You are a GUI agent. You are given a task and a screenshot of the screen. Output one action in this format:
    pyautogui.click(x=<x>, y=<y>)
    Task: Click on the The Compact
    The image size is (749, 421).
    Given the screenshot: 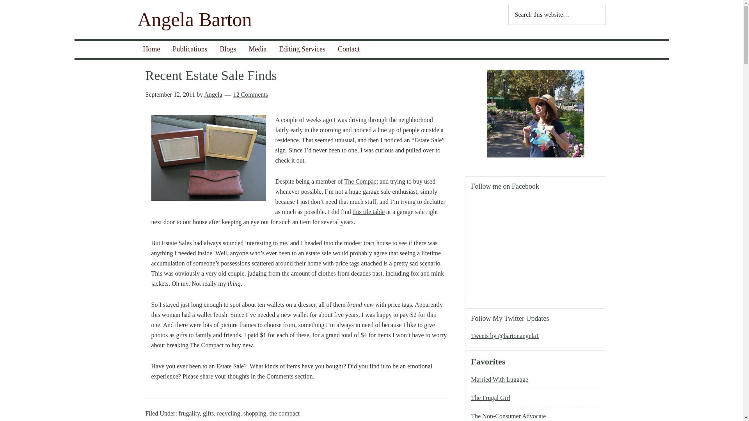 What is the action you would take?
    pyautogui.click(x=207, y=345)
    